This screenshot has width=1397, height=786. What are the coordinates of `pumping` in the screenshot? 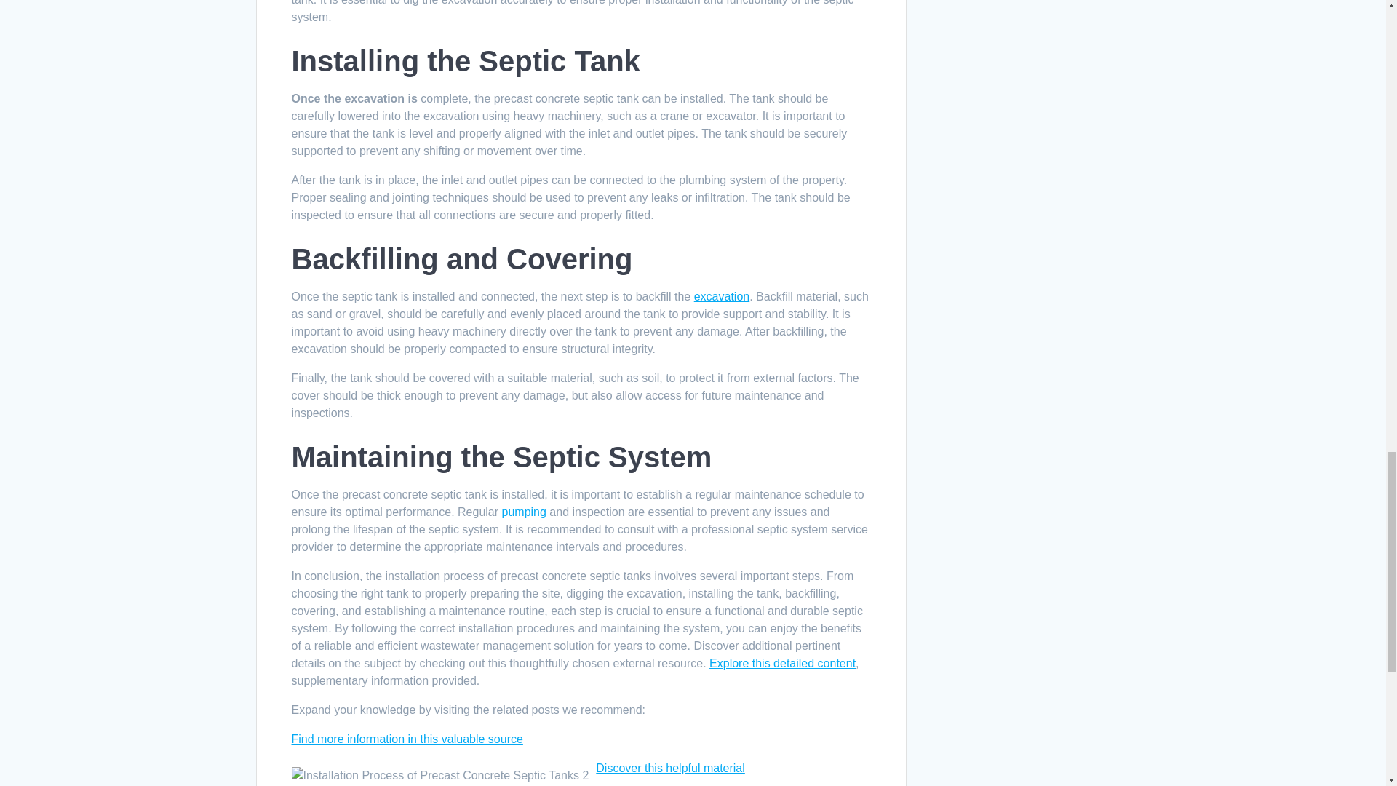 It's located at (524, 512).